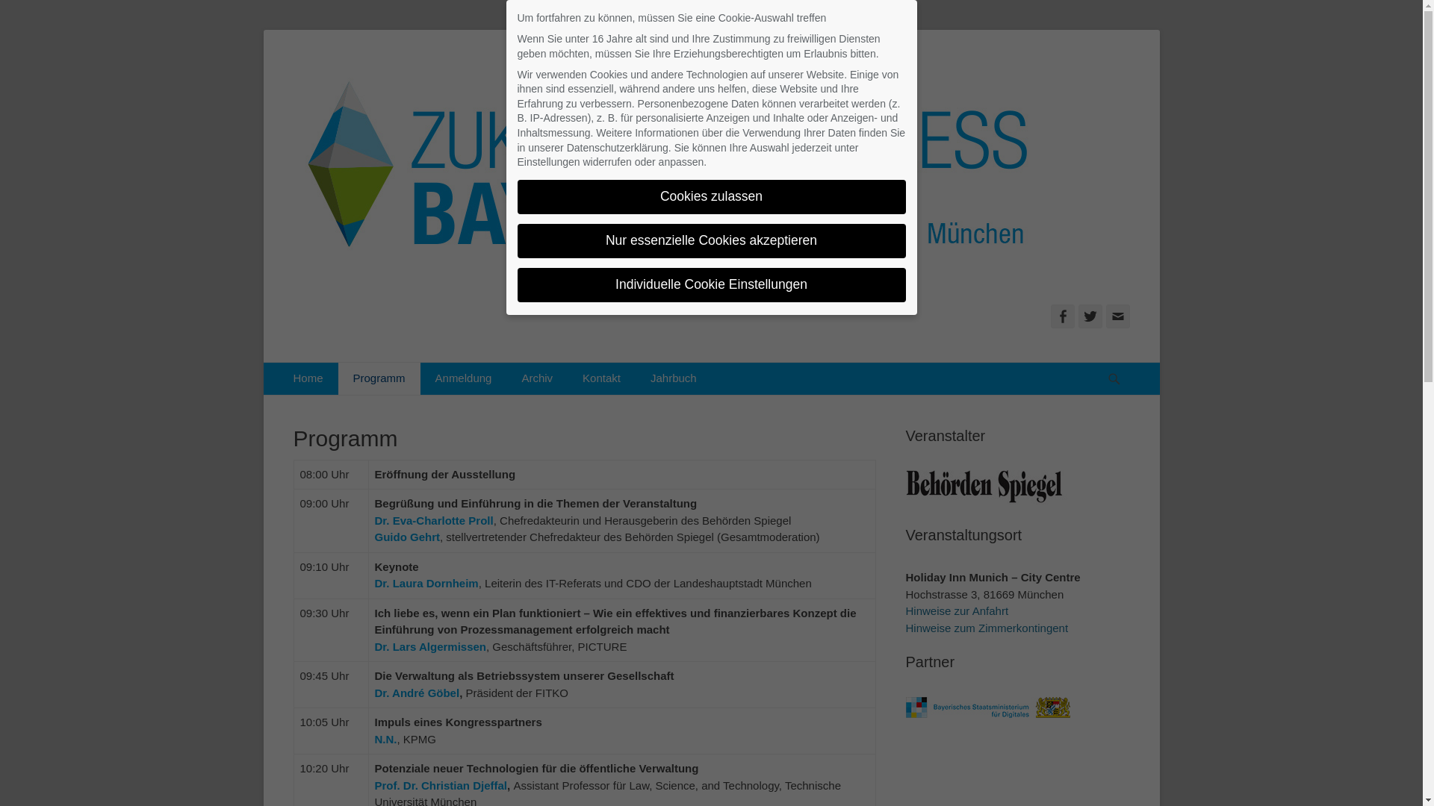 The height and width of the screenshot is (806, 1434). Describe the element at coordinates (1122, 363) in the screenshot. I see `Suche` at that location.